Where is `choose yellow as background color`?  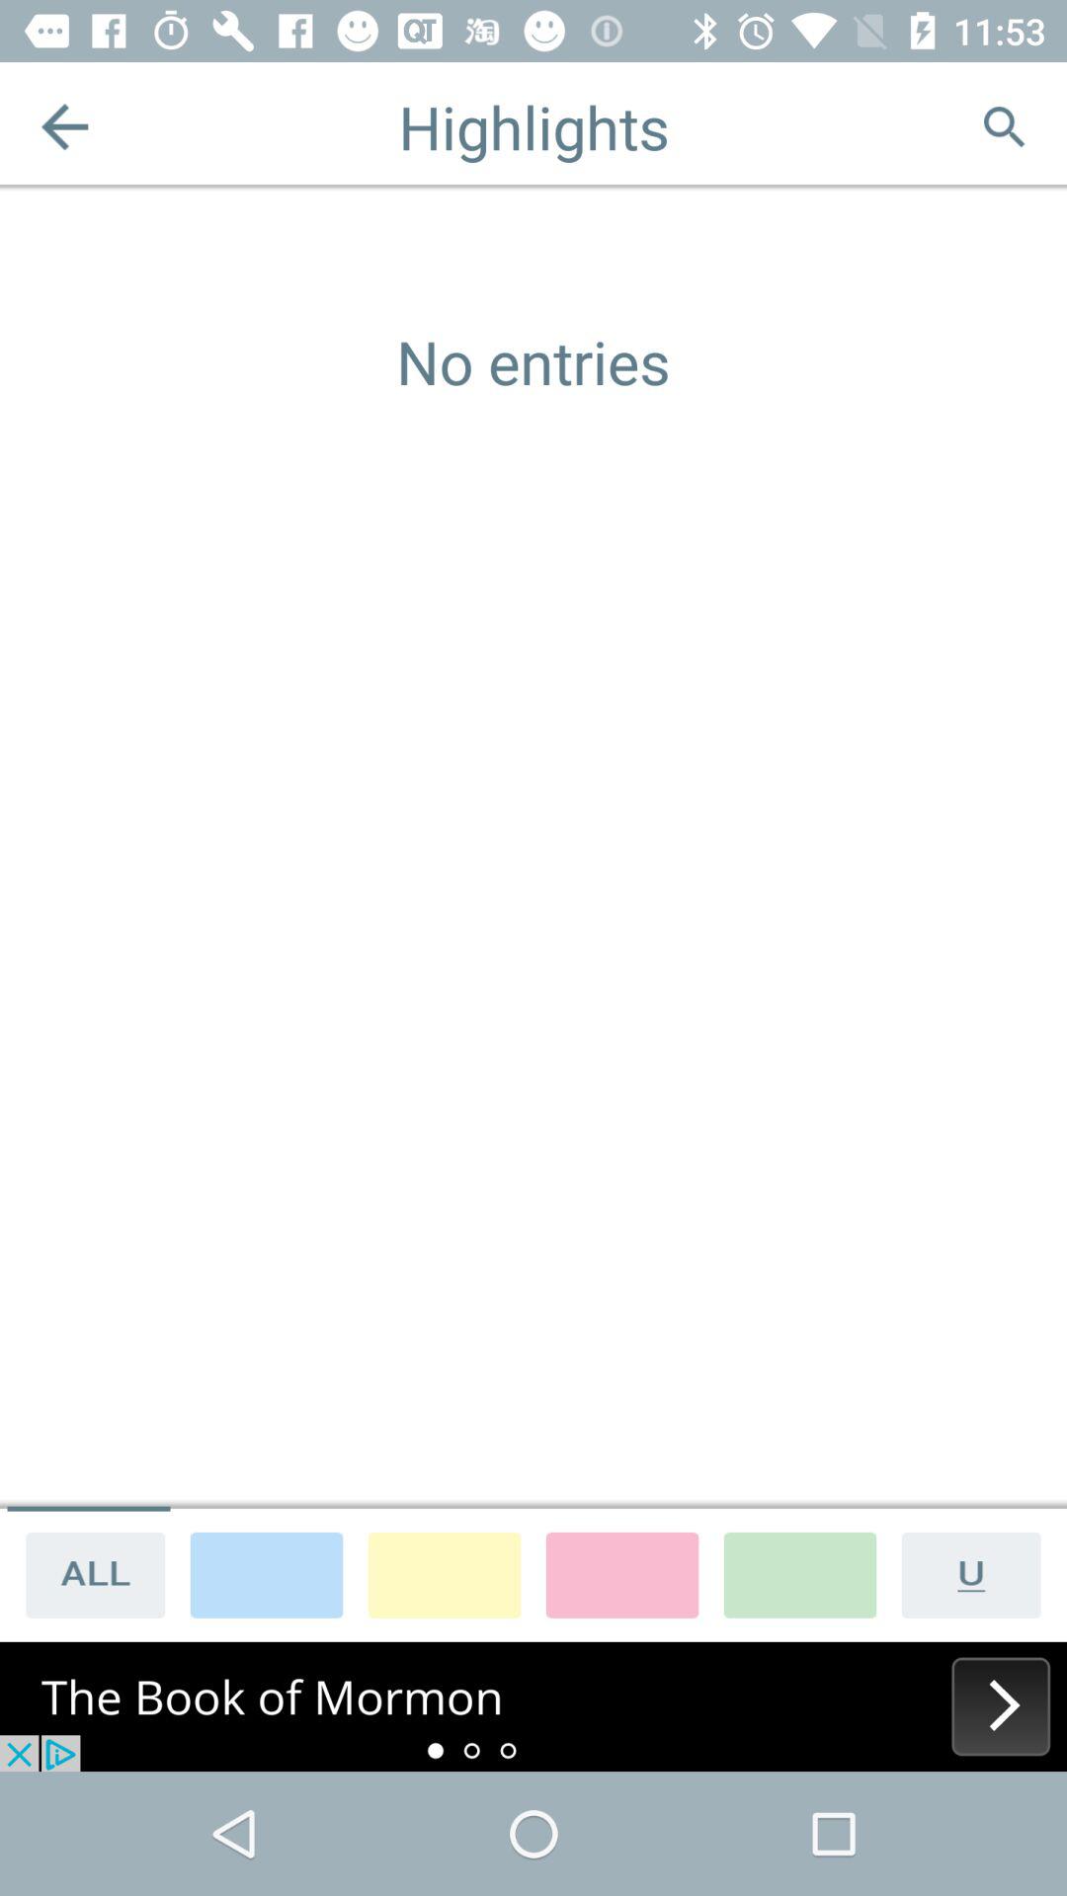 choose yellow as background color is located at coordinates (445, 1574).